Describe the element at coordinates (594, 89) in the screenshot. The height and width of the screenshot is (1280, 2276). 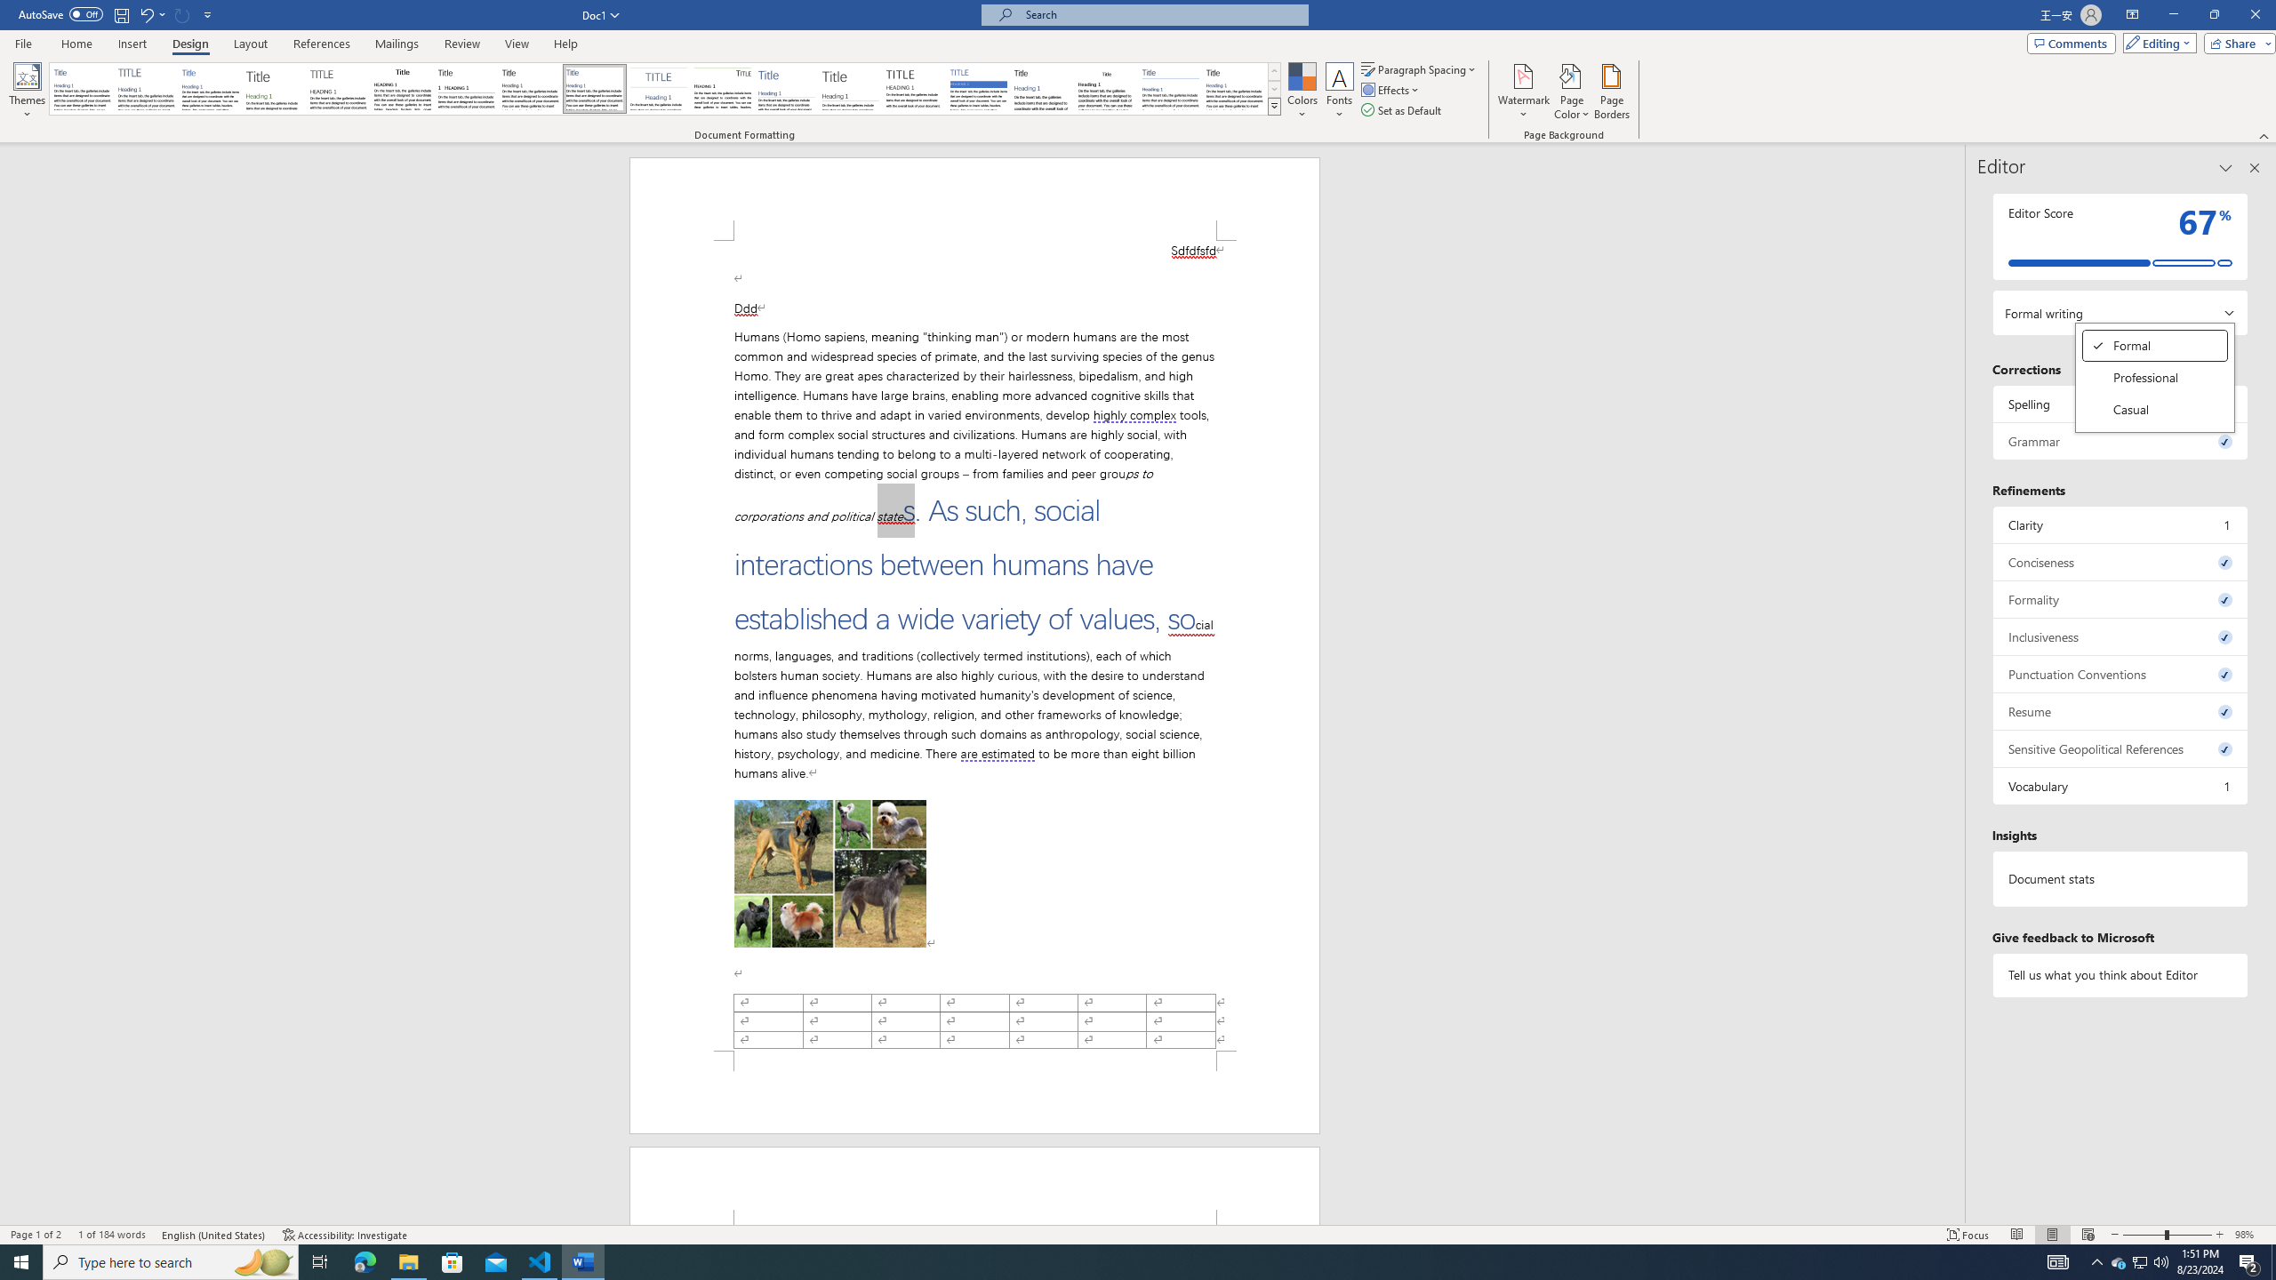
I see `Casual` at that location.